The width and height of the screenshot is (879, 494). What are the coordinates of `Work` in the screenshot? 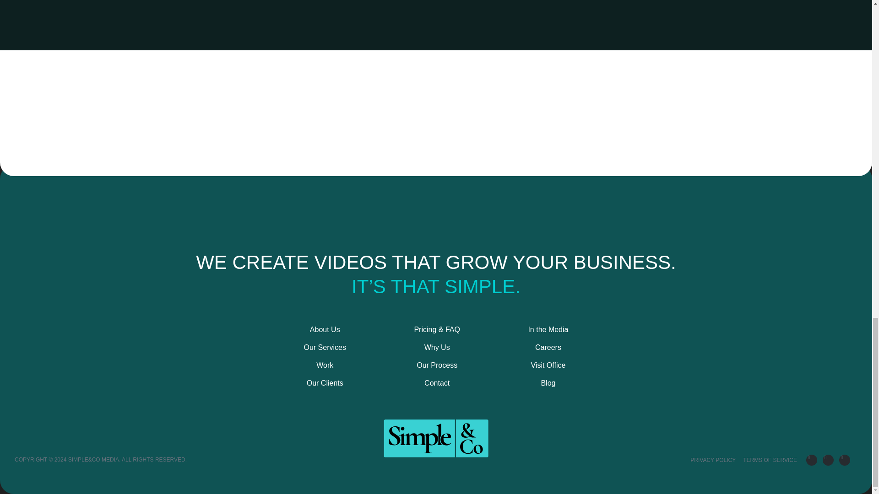 It's located at (324, 365).